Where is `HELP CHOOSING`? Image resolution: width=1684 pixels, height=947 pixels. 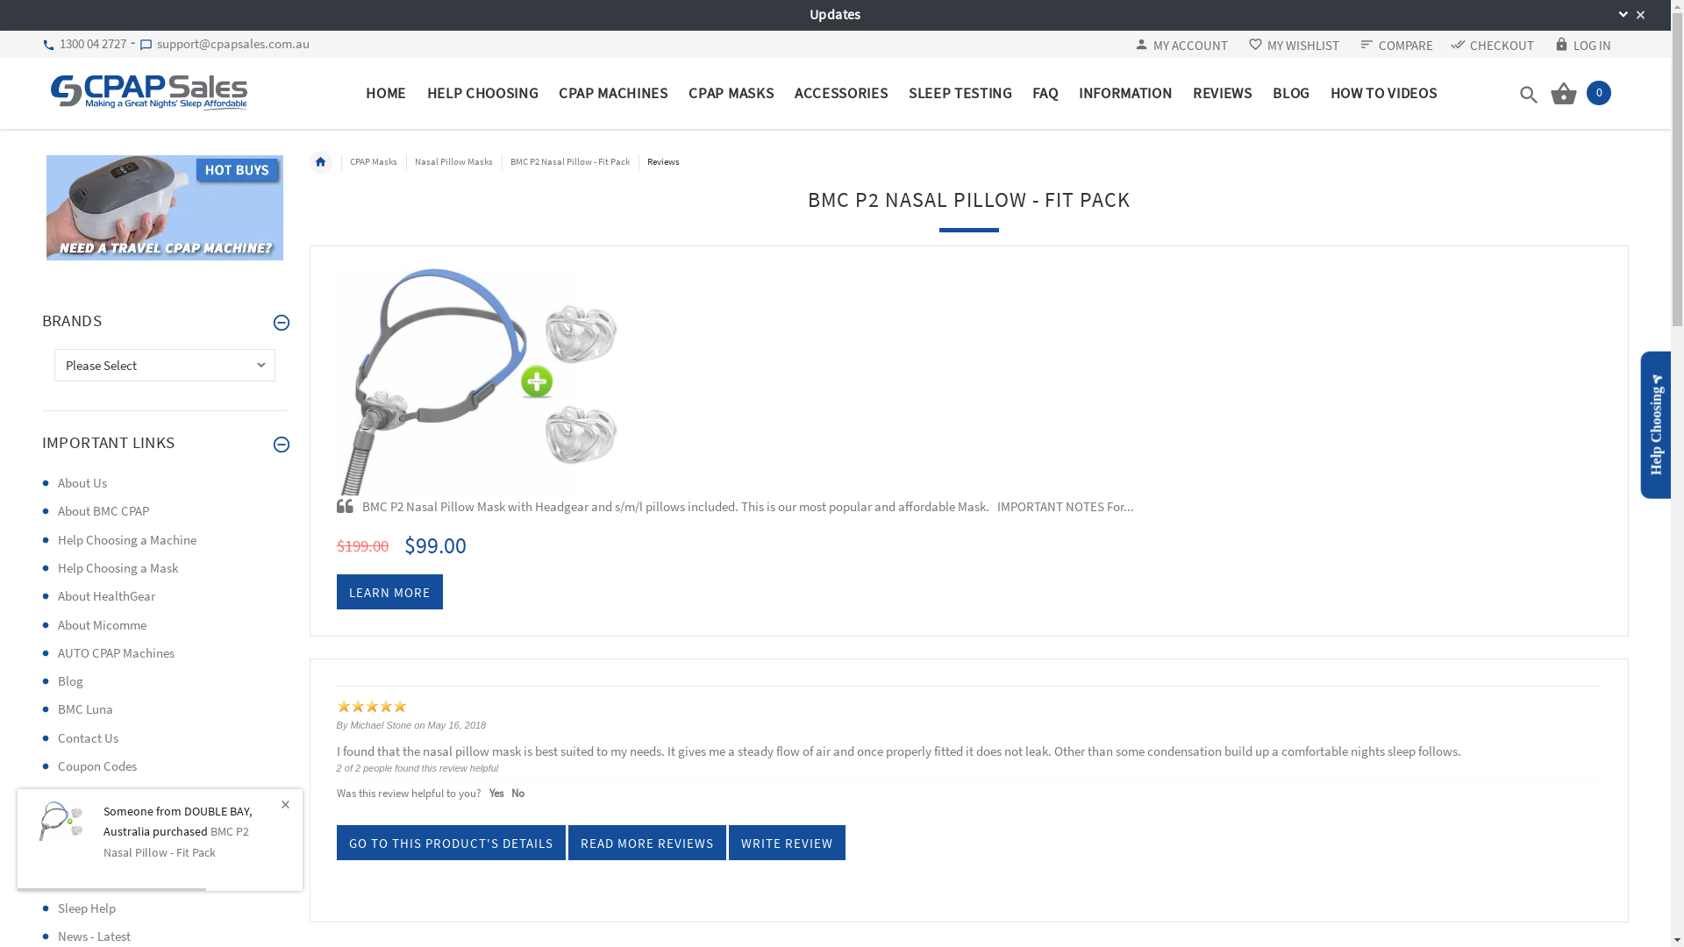 HELP CHOOSING is located at coordinates (482, 93).